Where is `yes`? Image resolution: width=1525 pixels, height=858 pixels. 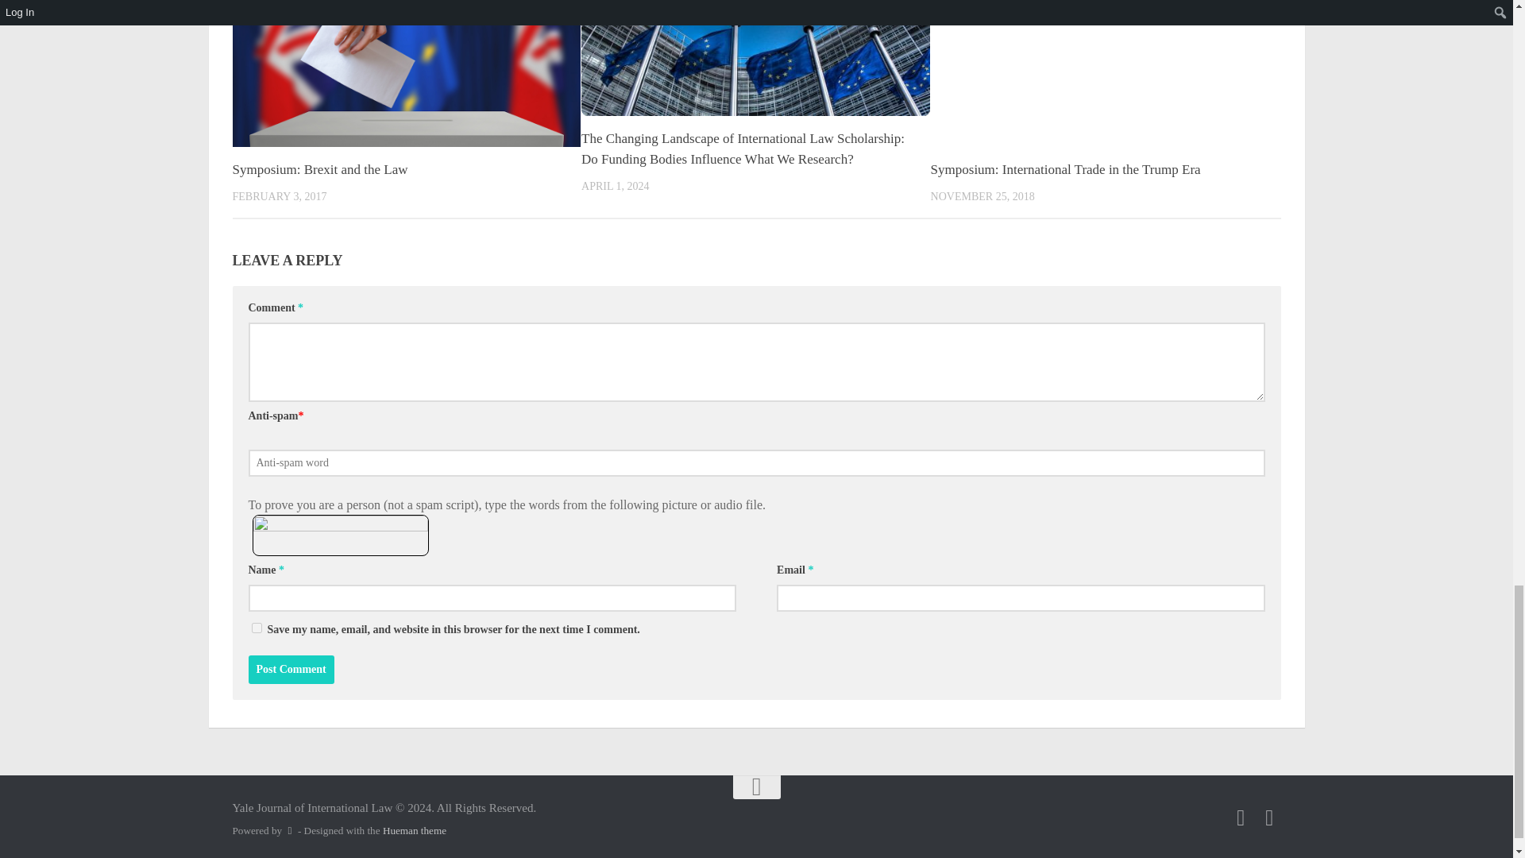 yes is located at coordinates (256, 628).